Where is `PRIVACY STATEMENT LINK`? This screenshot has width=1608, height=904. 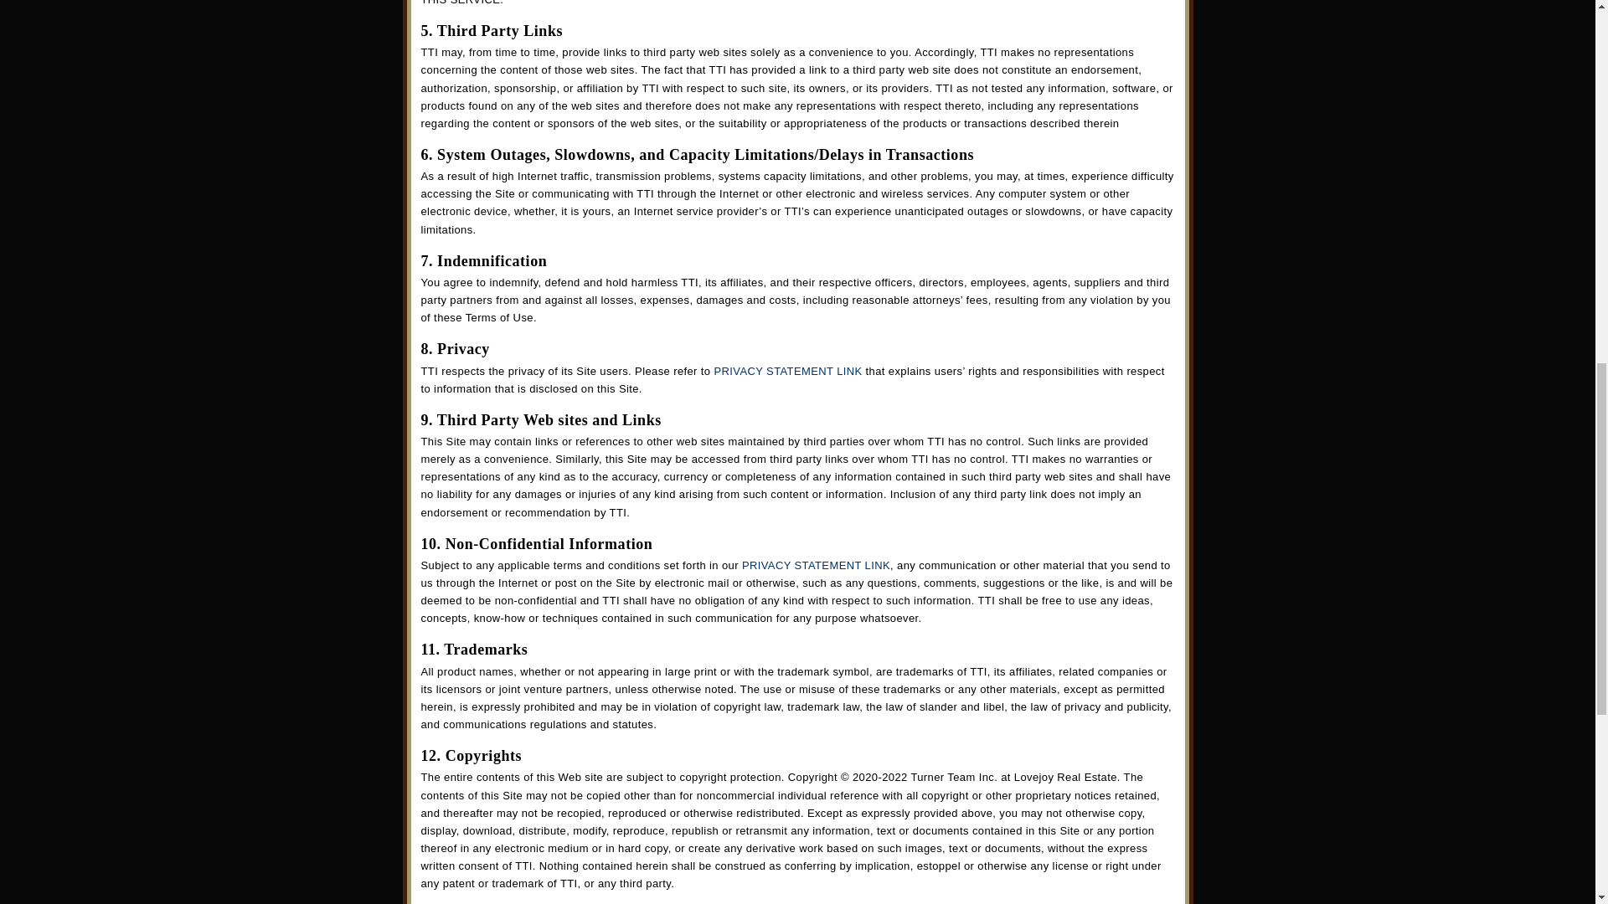
PRIVACY STATEMENT LINK is located at coordinates (787, 372).